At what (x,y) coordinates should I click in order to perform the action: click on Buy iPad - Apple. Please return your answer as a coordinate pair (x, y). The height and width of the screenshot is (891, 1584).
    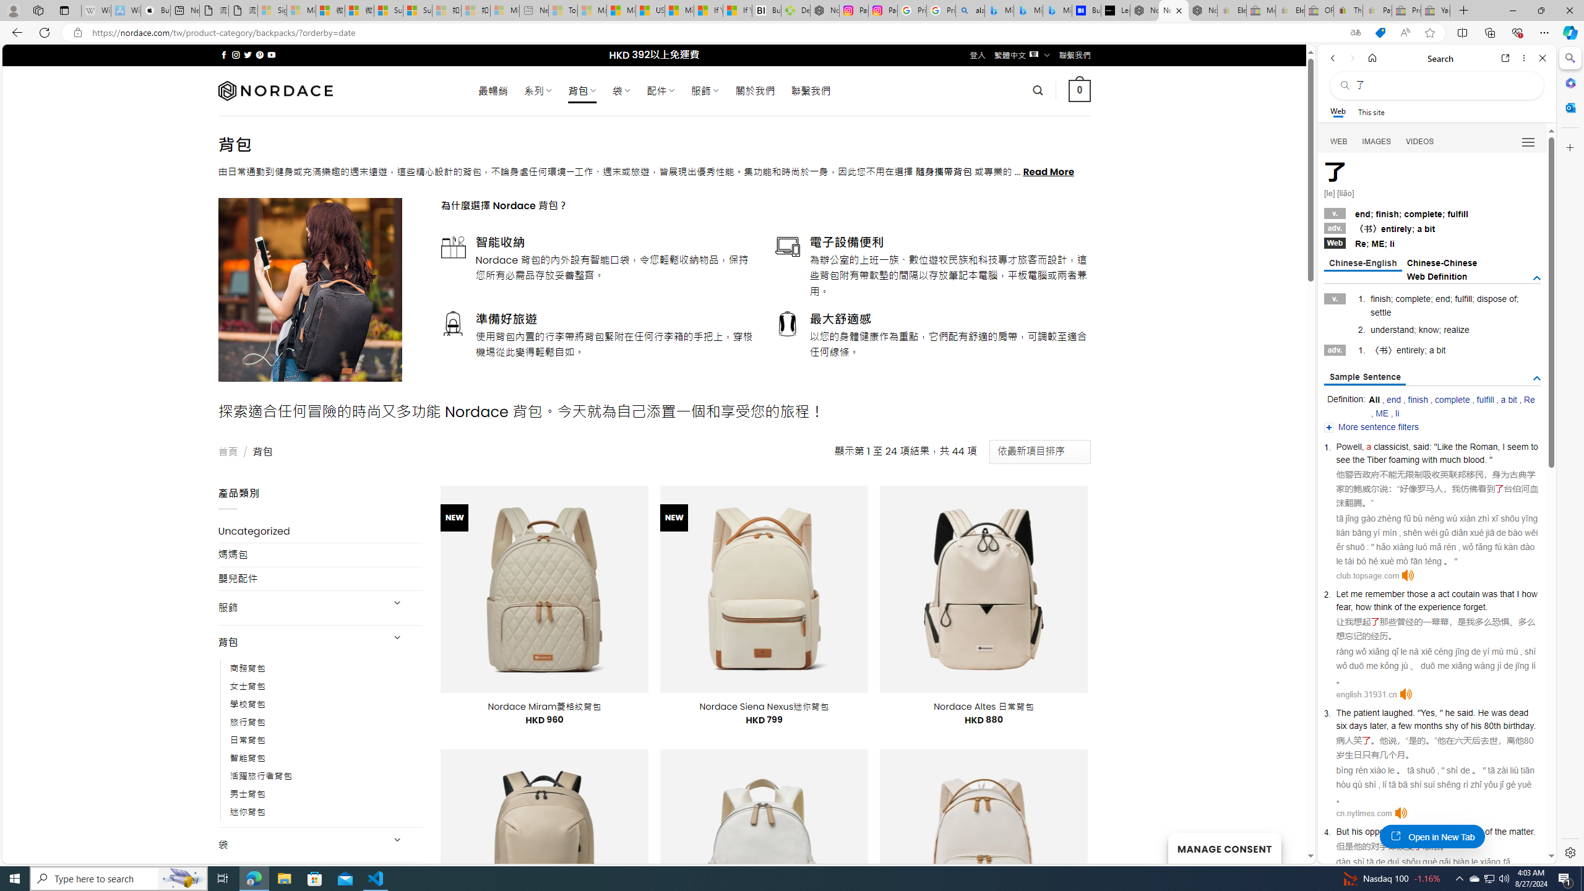
    Looking at the image, I should click on (156, 11).